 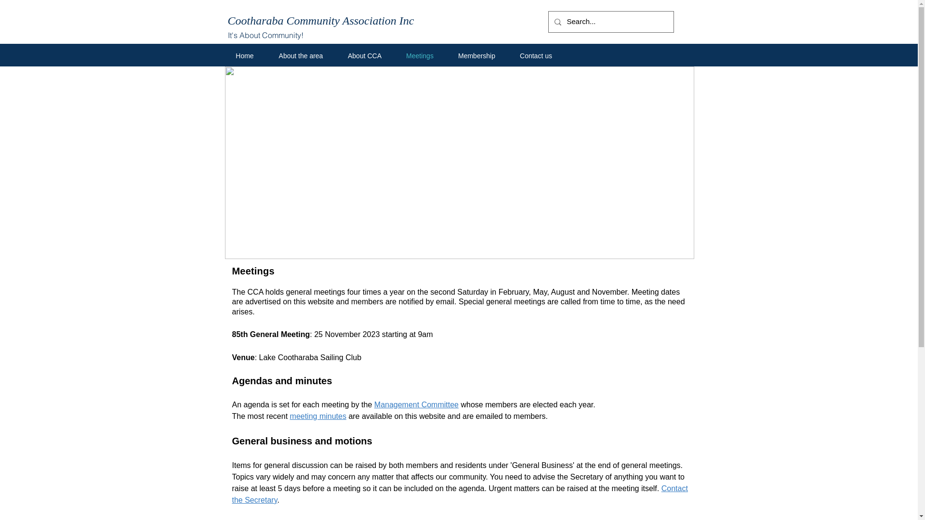 What do you see at coordinates (536, 56) in the screenshot?
I see `Contact us` at bounding box center [536, 56].